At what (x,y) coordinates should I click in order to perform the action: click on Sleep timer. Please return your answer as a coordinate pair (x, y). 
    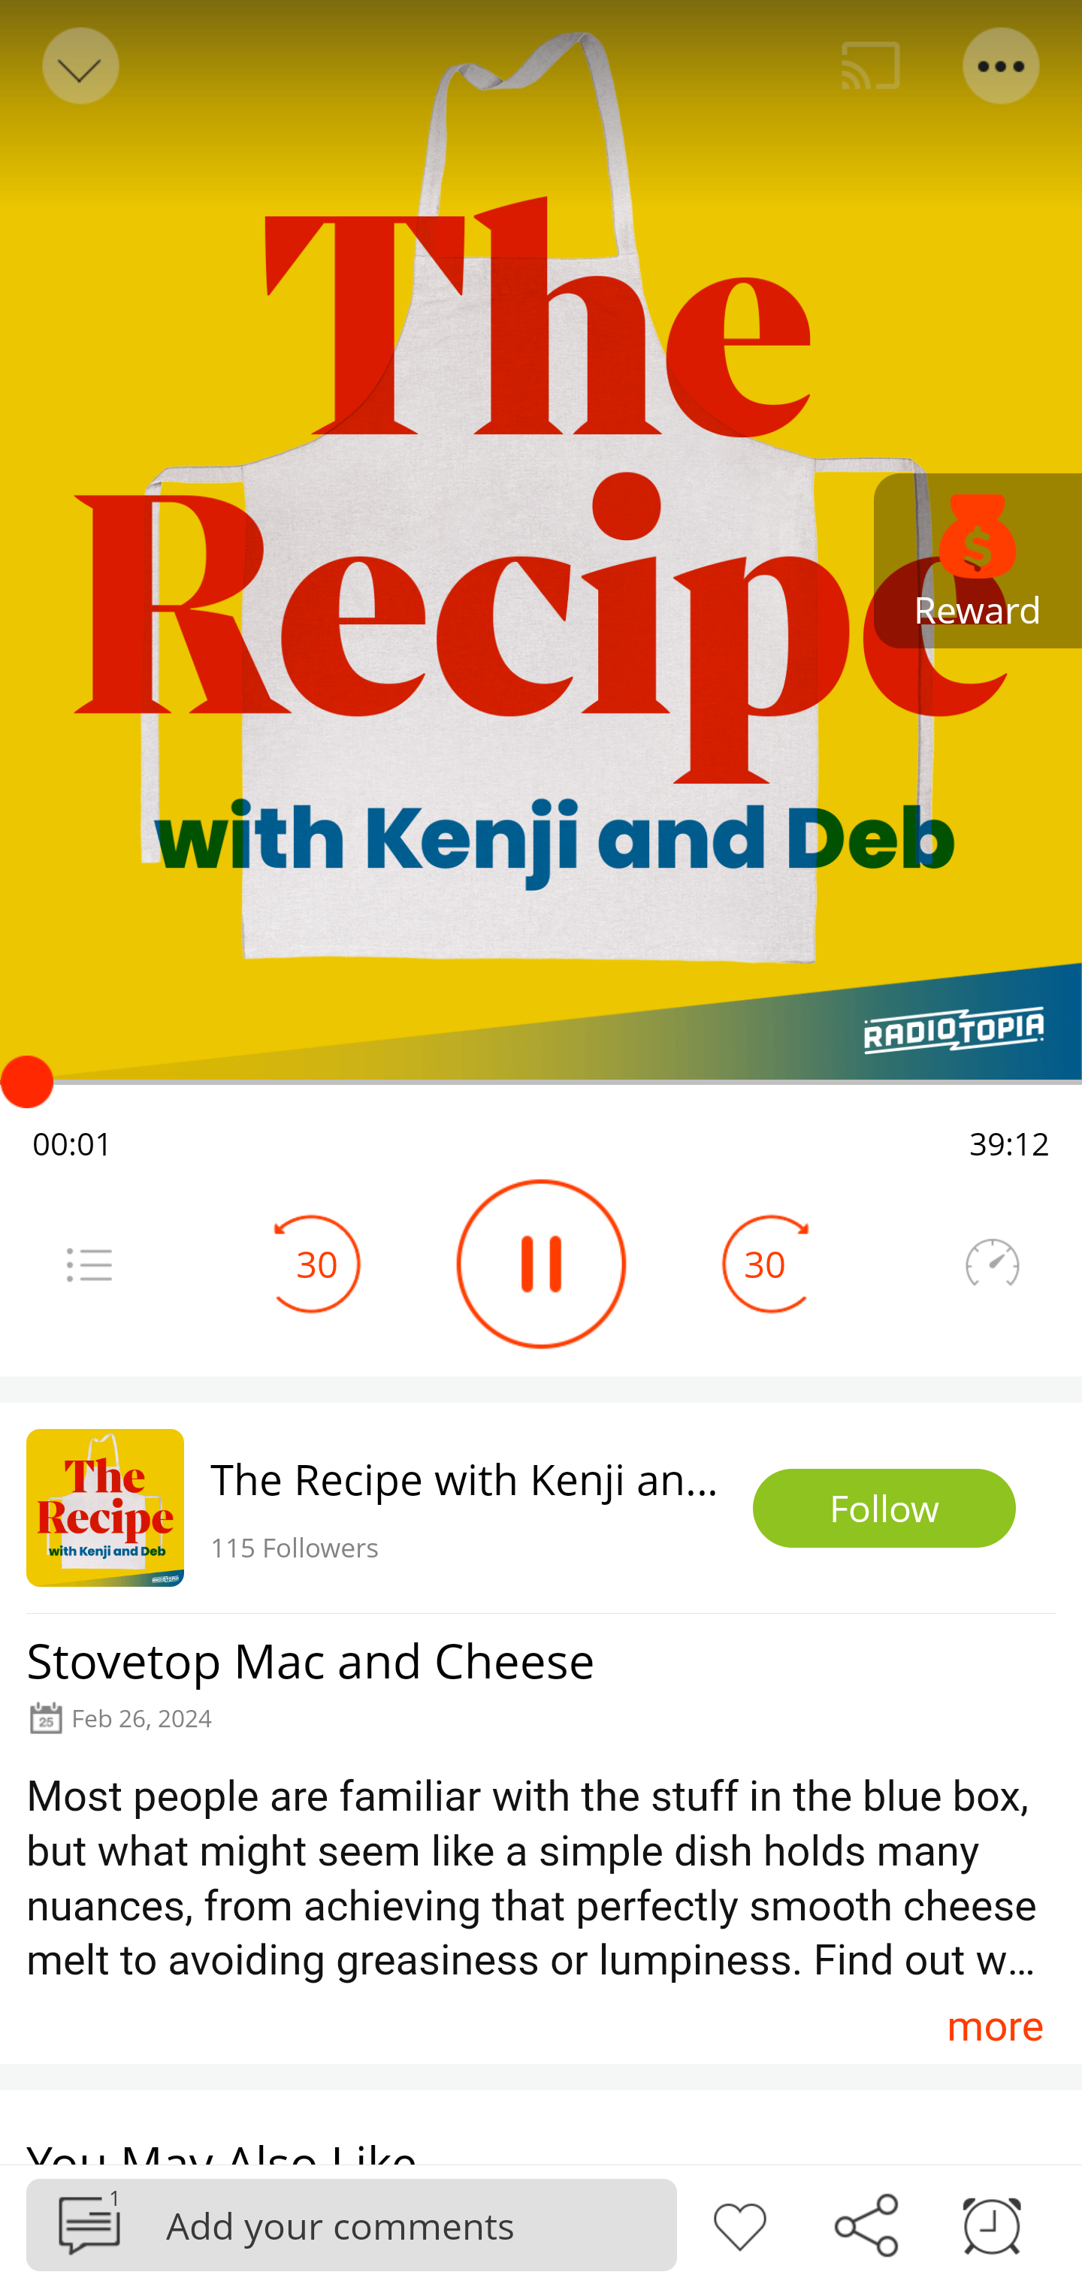
    Looking at the image, I should click on (992, 2223).